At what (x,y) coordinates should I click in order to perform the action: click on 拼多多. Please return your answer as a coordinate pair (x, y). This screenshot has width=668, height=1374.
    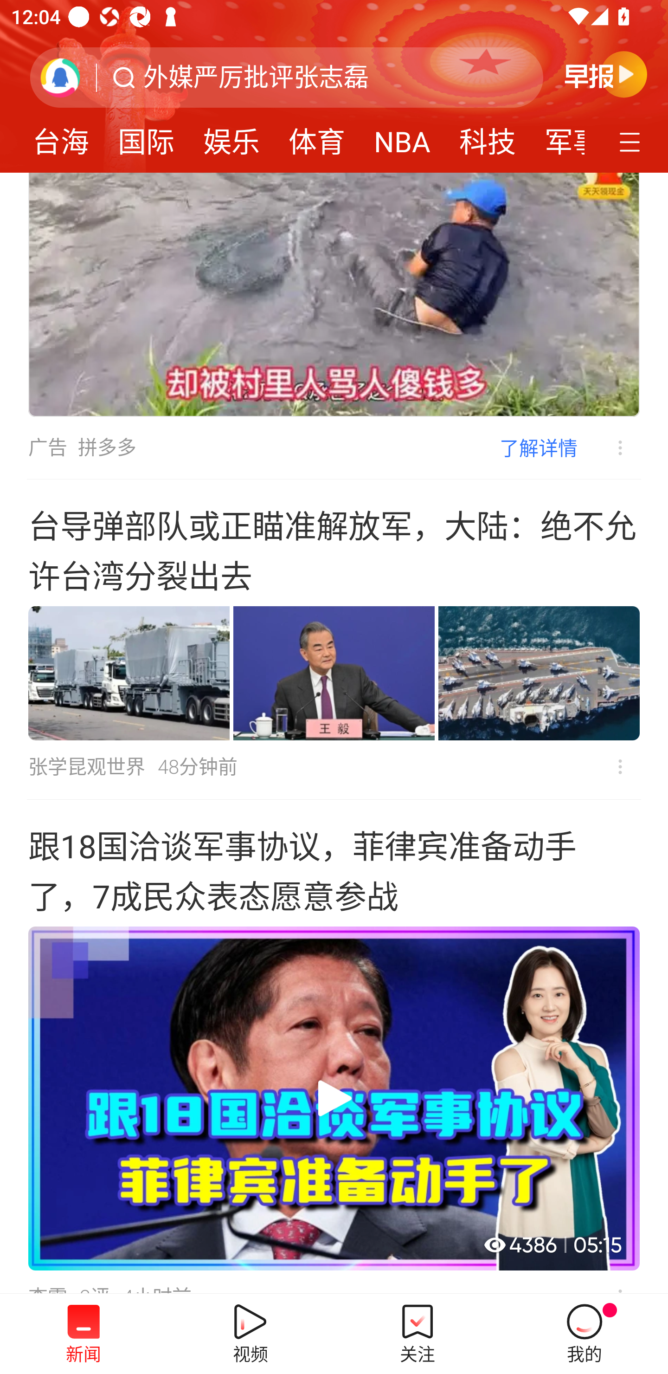
    Looking at the image, I should click on (107, 447).